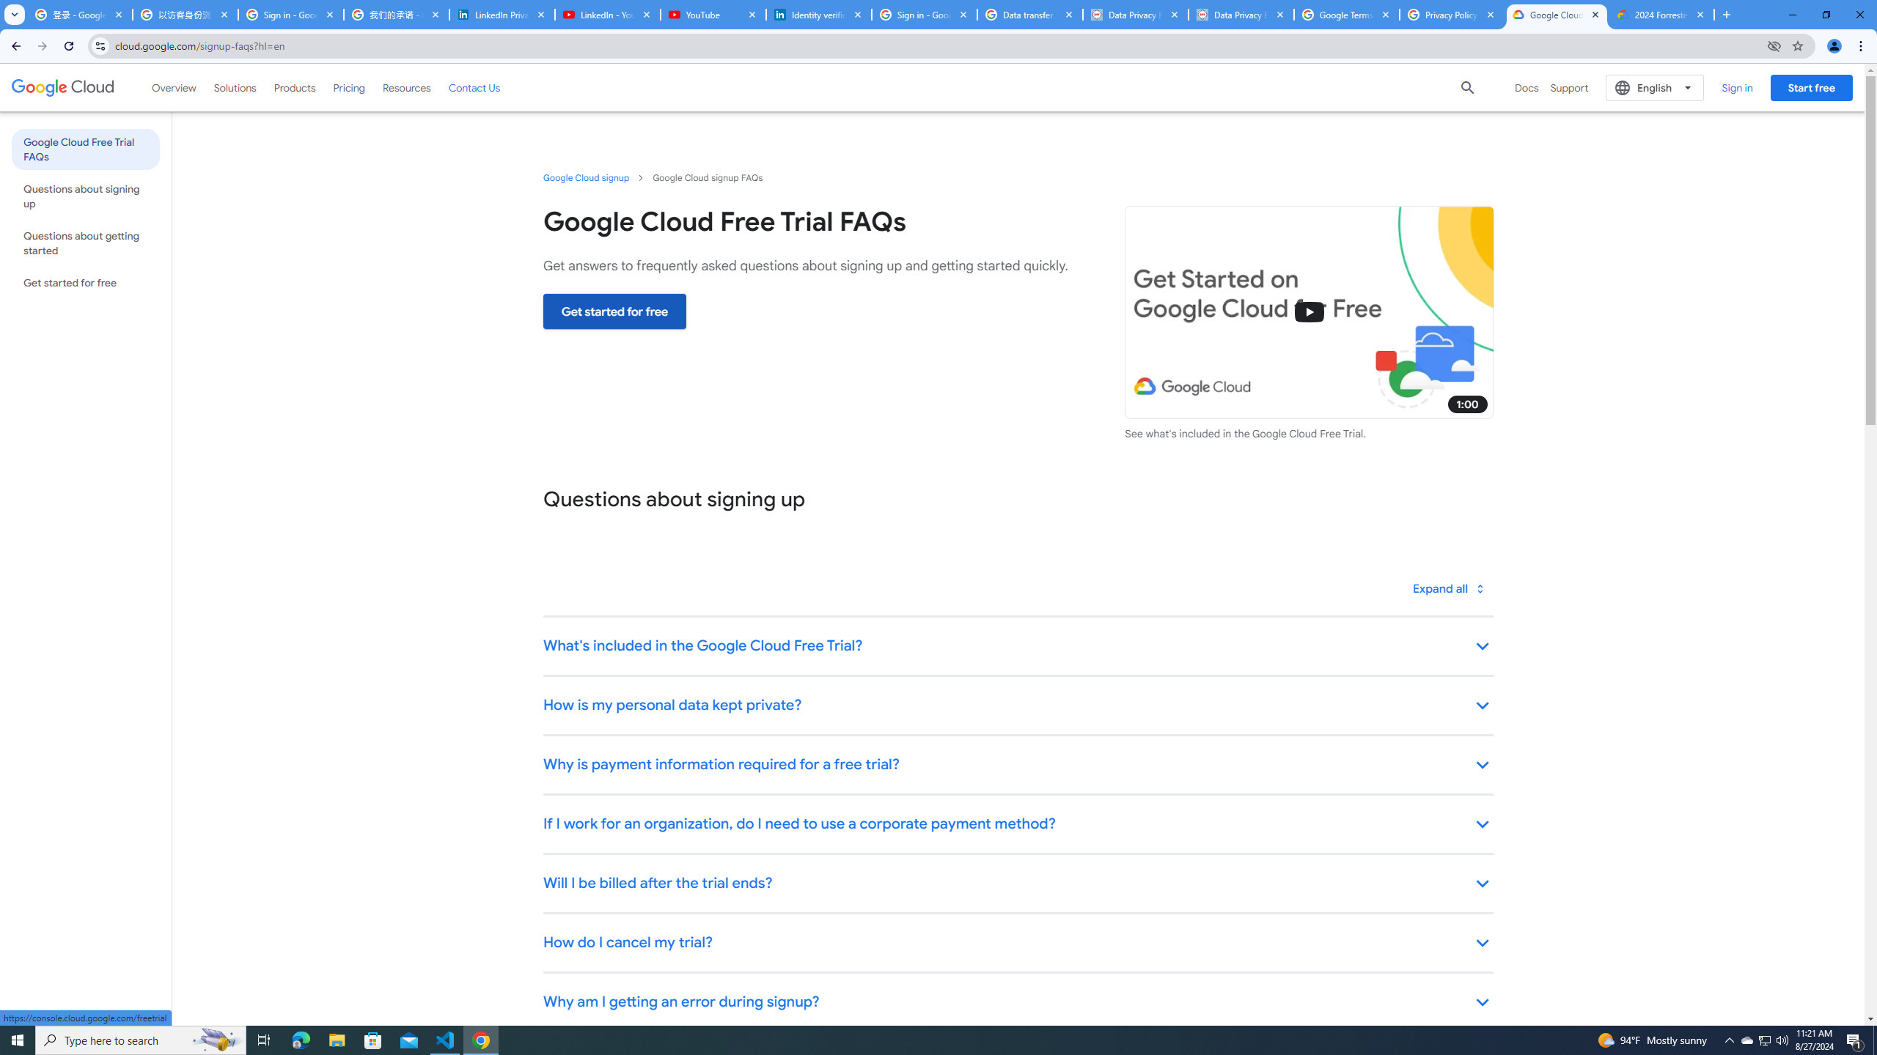 Image resolution: width=1877 pixels, height=1055 pixels. Describe the element at coordinates (1135, 15) in the screenshot. I see `Data Privacy Framework` at that location.